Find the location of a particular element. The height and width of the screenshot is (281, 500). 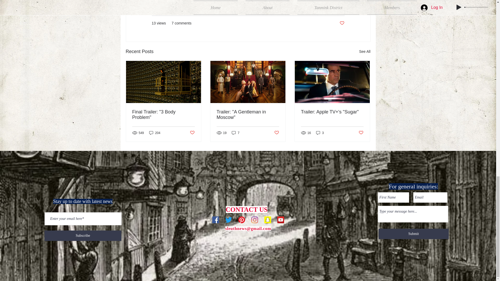

Post not marked as liked is located at coordinates (361, 133).